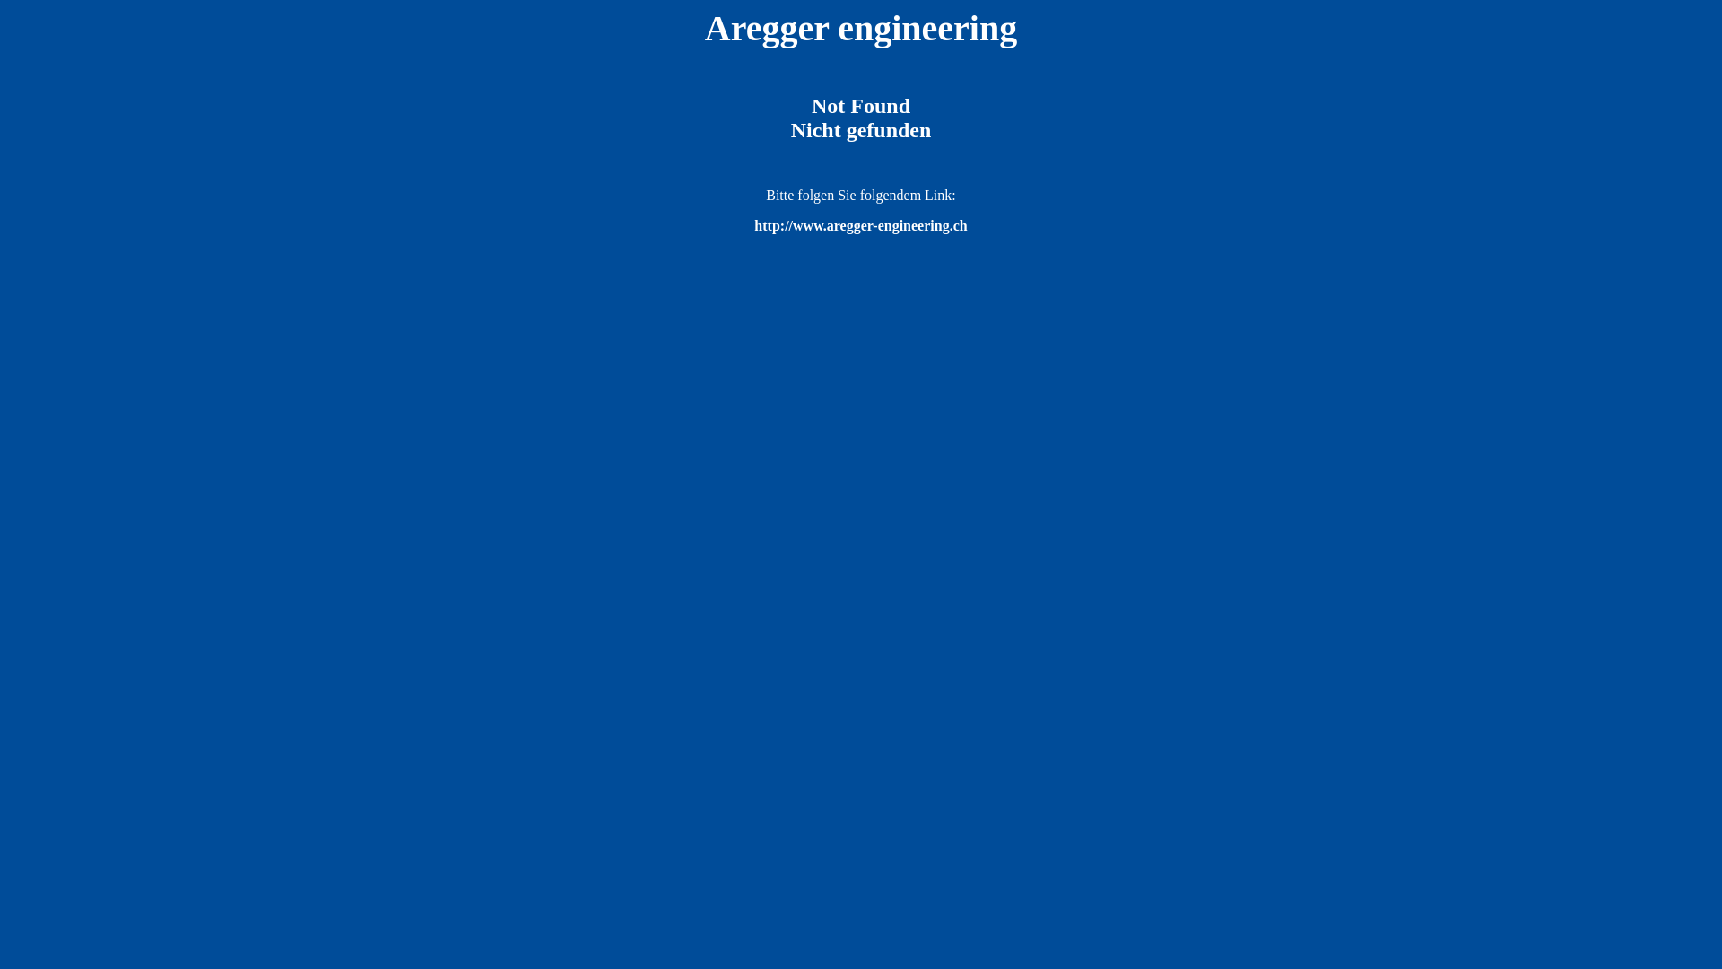 The image size is (1722, 969). I want to click on http://www.aregger-engineering.ch, so click(861, 226).